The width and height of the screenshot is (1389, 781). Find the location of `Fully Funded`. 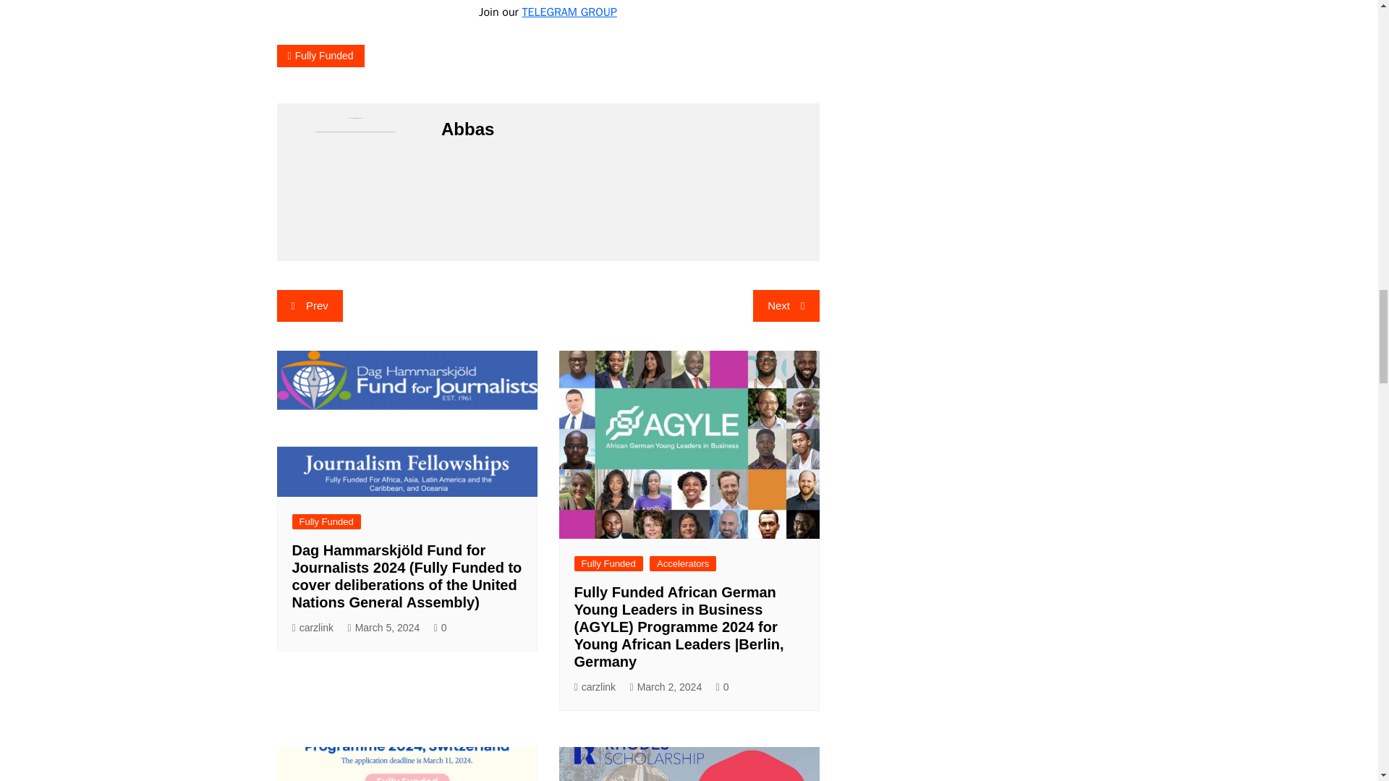

Fully Funded is located at coordinates (320, 55).